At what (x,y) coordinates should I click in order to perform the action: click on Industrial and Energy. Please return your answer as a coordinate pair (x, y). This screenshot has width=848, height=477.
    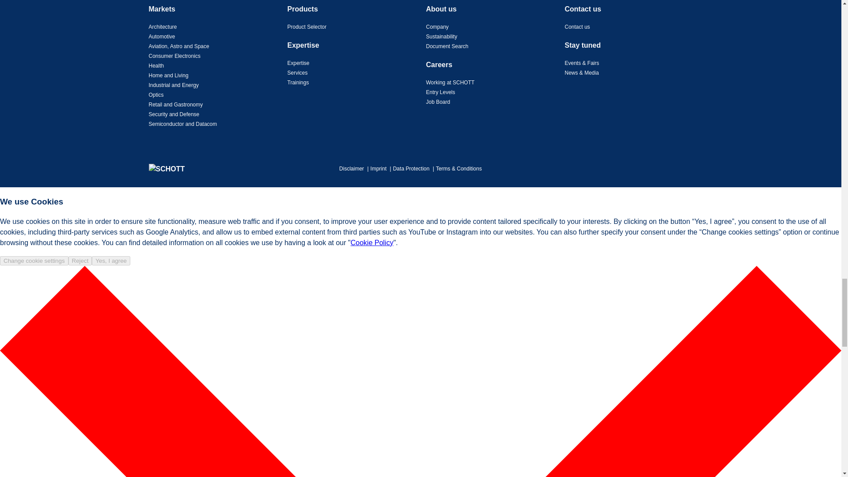
    Looking at the image, I should click on (173, 85).